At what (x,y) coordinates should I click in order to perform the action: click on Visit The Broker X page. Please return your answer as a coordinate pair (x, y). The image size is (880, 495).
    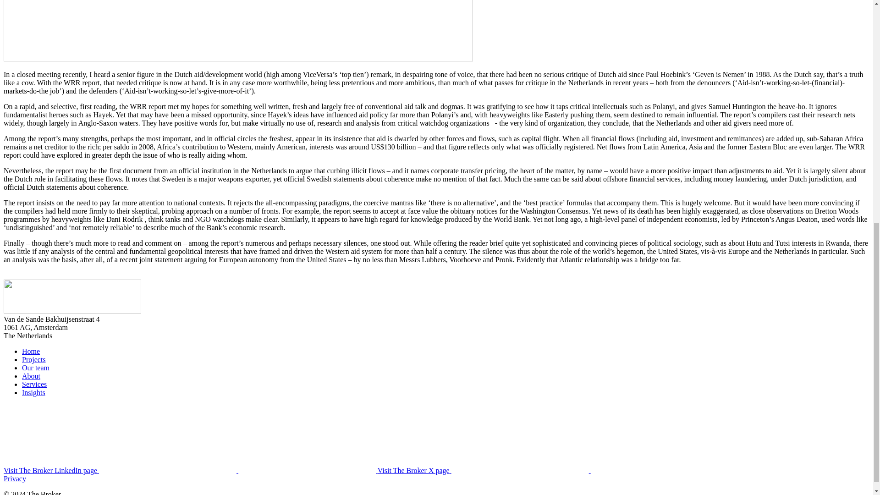
    Looking at the image, I should click on (553, 470).